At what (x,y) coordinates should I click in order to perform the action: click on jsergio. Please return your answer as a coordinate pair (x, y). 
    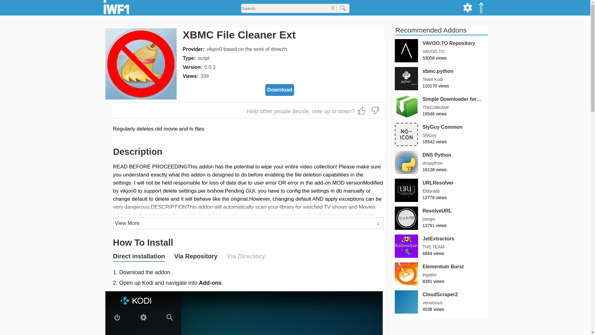
    Looking at the image, I should click on (429, 219).